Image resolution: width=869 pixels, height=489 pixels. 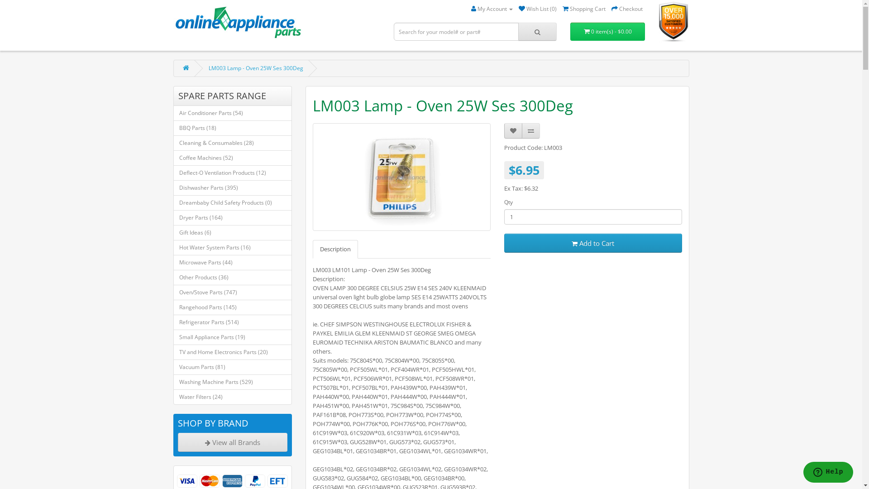 I want to click on Online Appliance Parts, so click(x=237, y=23).